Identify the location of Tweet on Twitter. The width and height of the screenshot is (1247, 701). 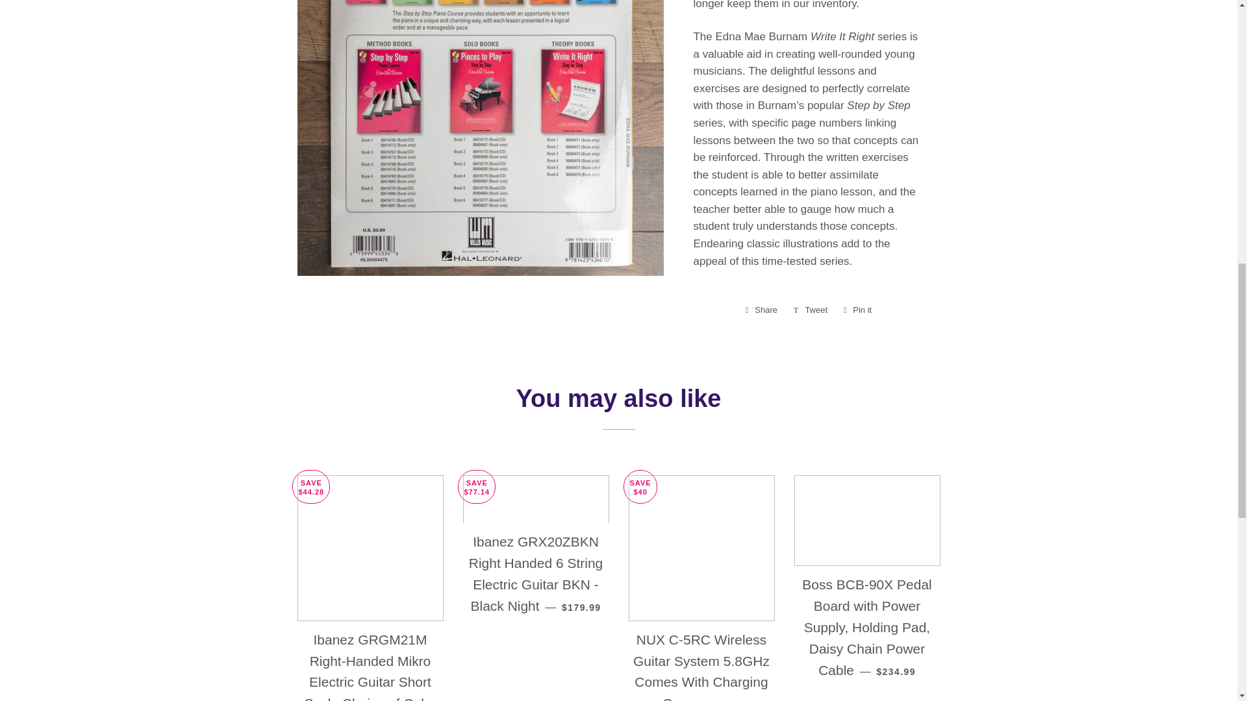
(811, 310).